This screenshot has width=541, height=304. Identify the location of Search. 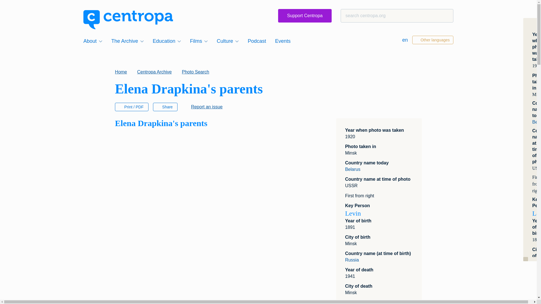
(15, 7).